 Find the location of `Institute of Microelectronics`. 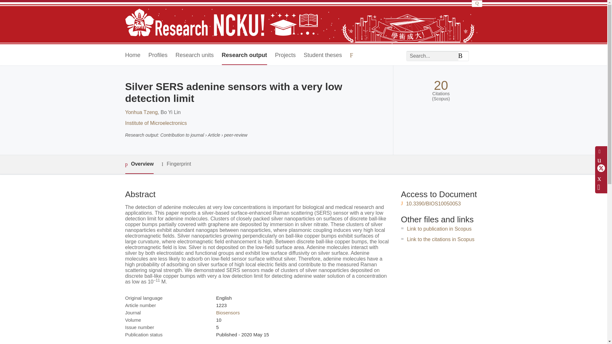

Institute of Microelectronics is located at coordinates (156, 123).